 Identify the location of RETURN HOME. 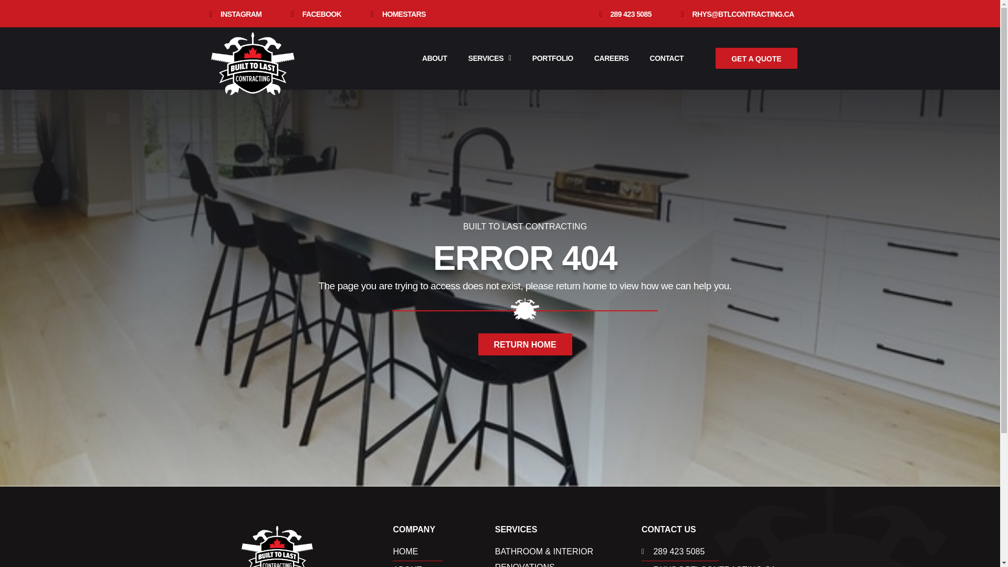
(525, 344).